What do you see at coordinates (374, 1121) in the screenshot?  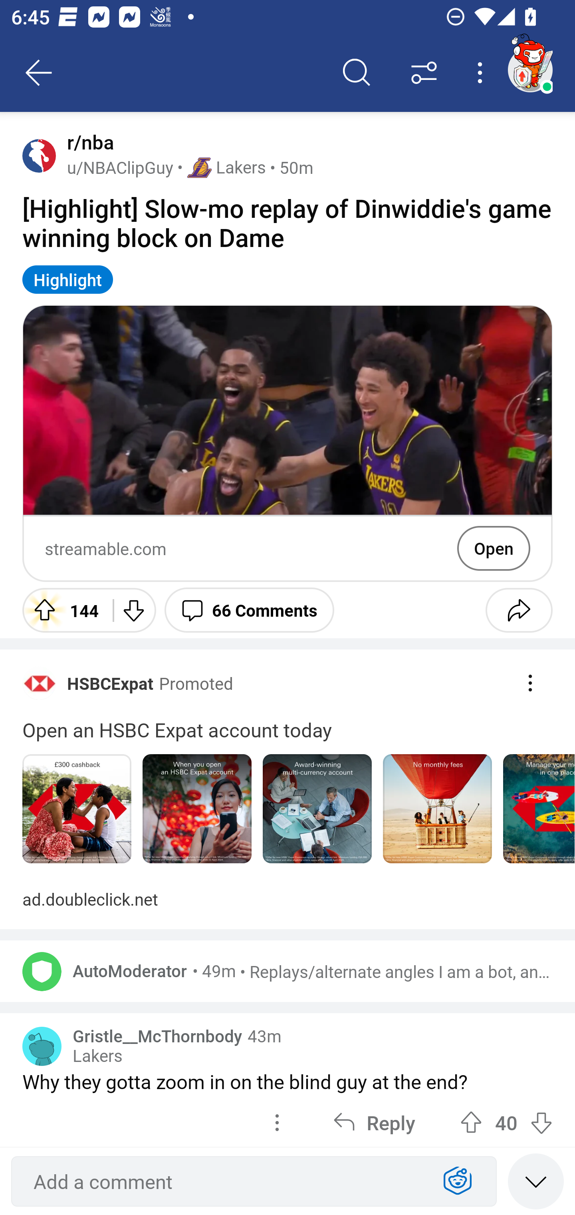 I see `Reply` at bounding box center [374, 1121].